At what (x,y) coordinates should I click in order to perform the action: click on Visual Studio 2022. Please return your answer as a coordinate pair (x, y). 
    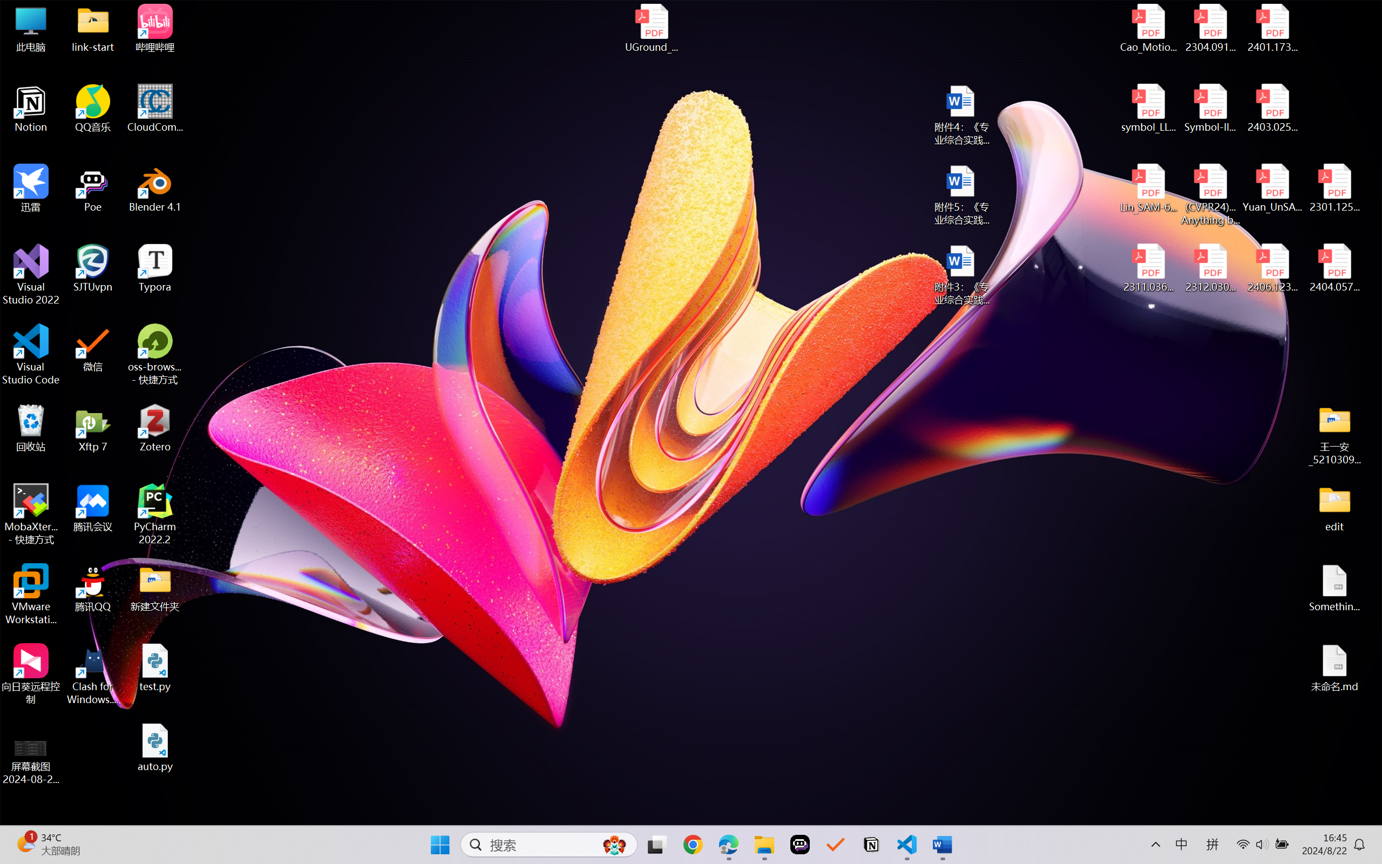
    Looking at the image, I should click on (31, 275).